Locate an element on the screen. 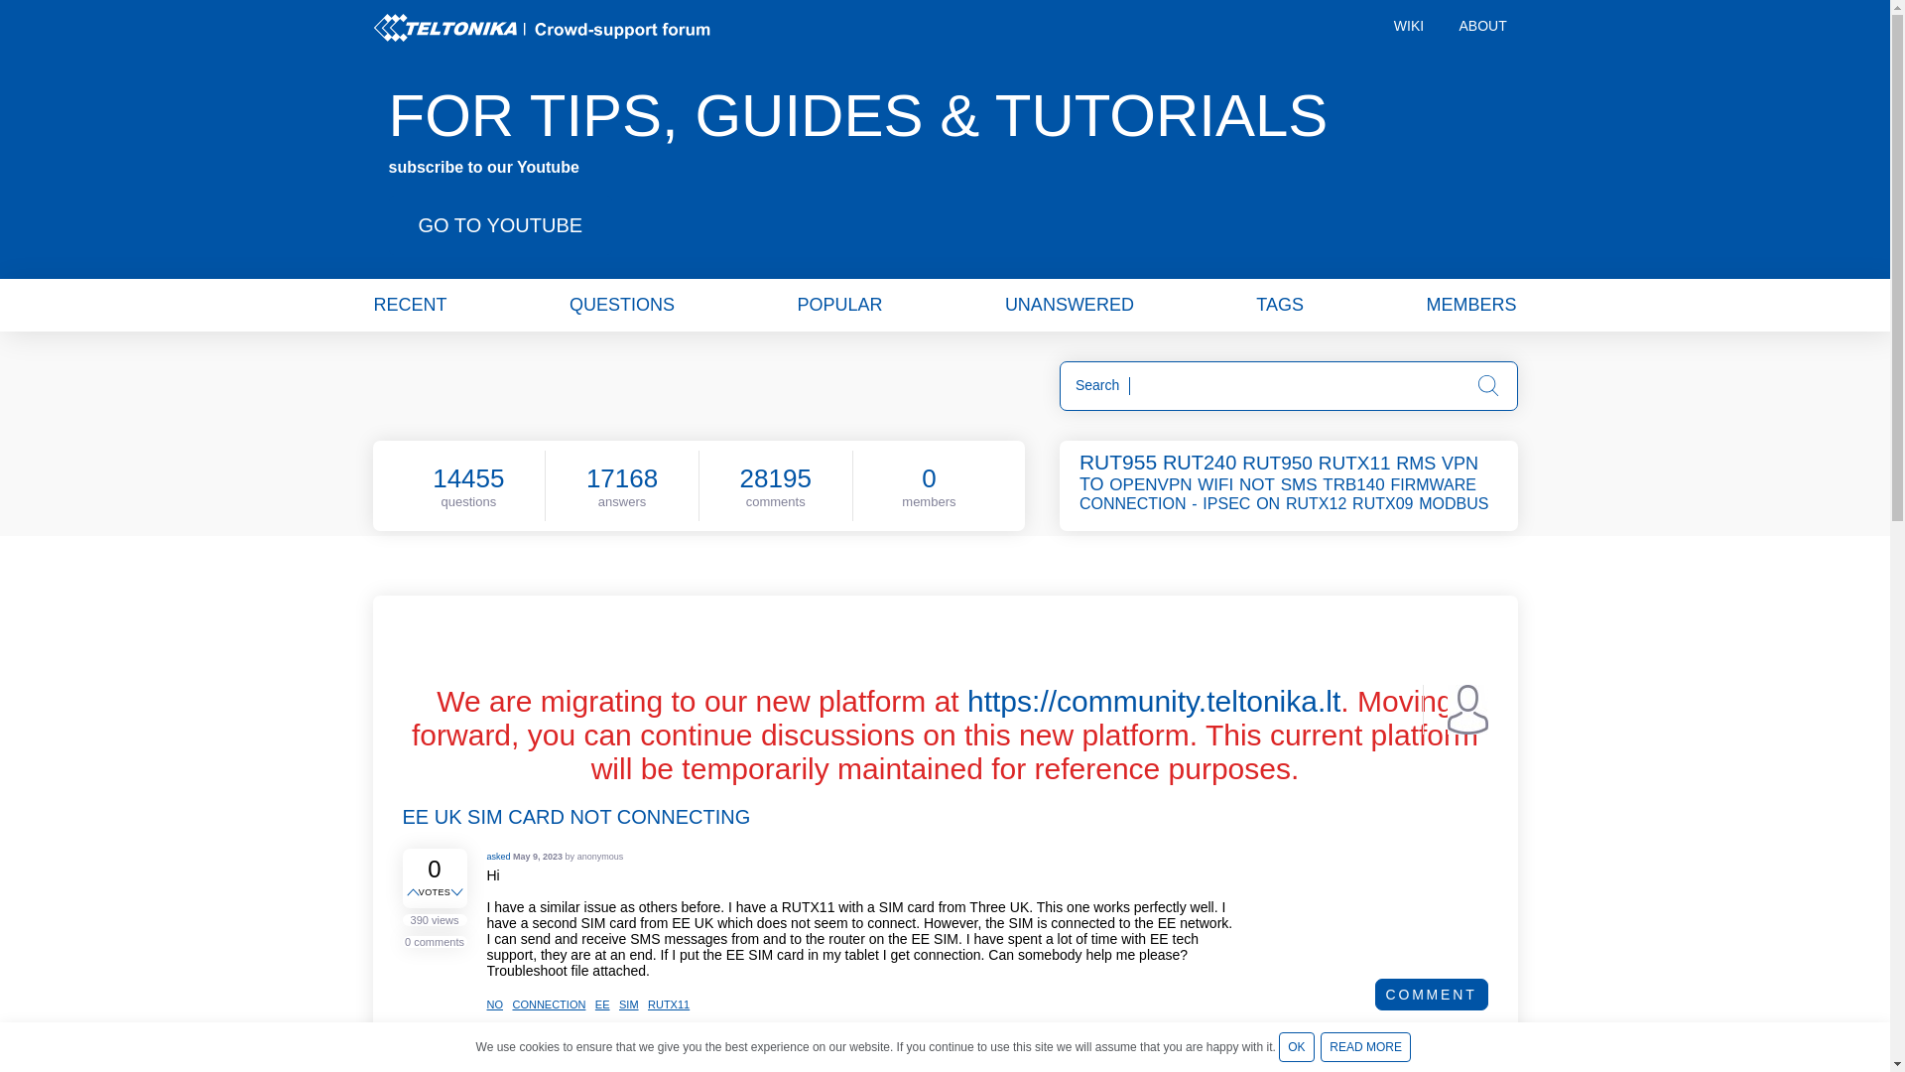 Image resolution: width=1905 pixels, height=1072 pixels. POPULAR is located at coordinates (838, 304).